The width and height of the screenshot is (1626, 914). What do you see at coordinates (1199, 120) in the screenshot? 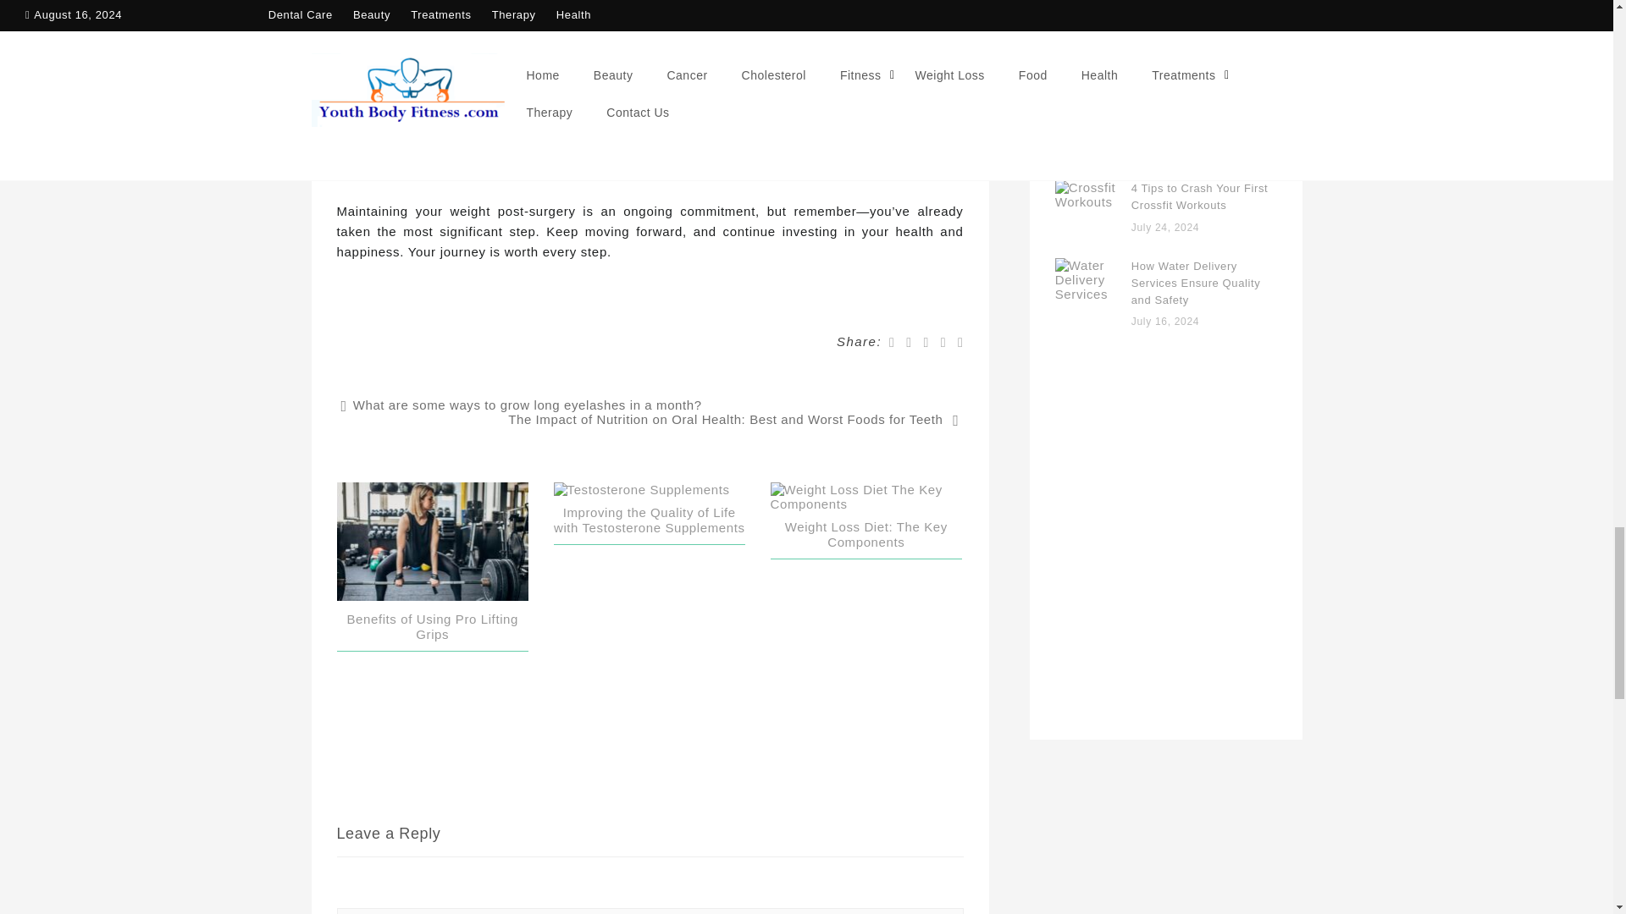
I see `Permanent link to 9 Ways to Reduce Heart Attack in the 20s` at bounding box center [1199, 120].